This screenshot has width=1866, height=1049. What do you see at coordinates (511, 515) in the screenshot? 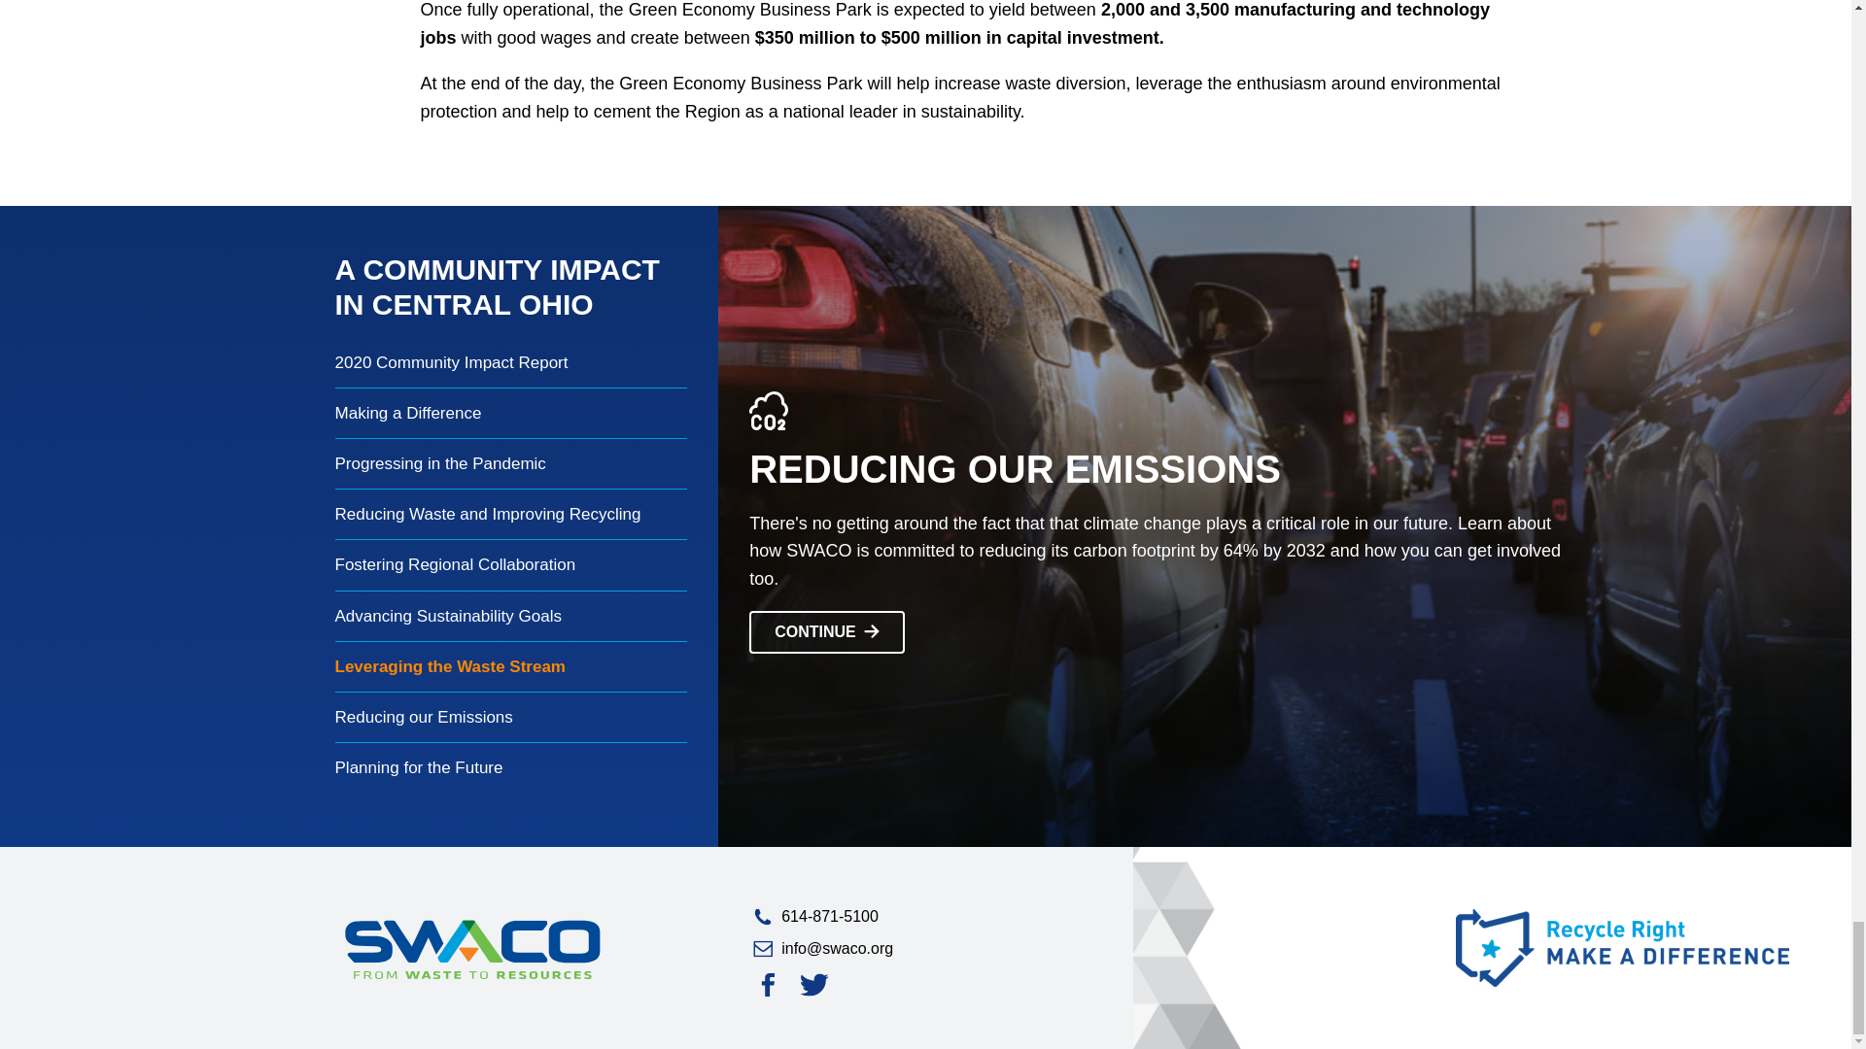
I see `Reducing Waste and Improving Recycling` at bounding box center [511, 515].